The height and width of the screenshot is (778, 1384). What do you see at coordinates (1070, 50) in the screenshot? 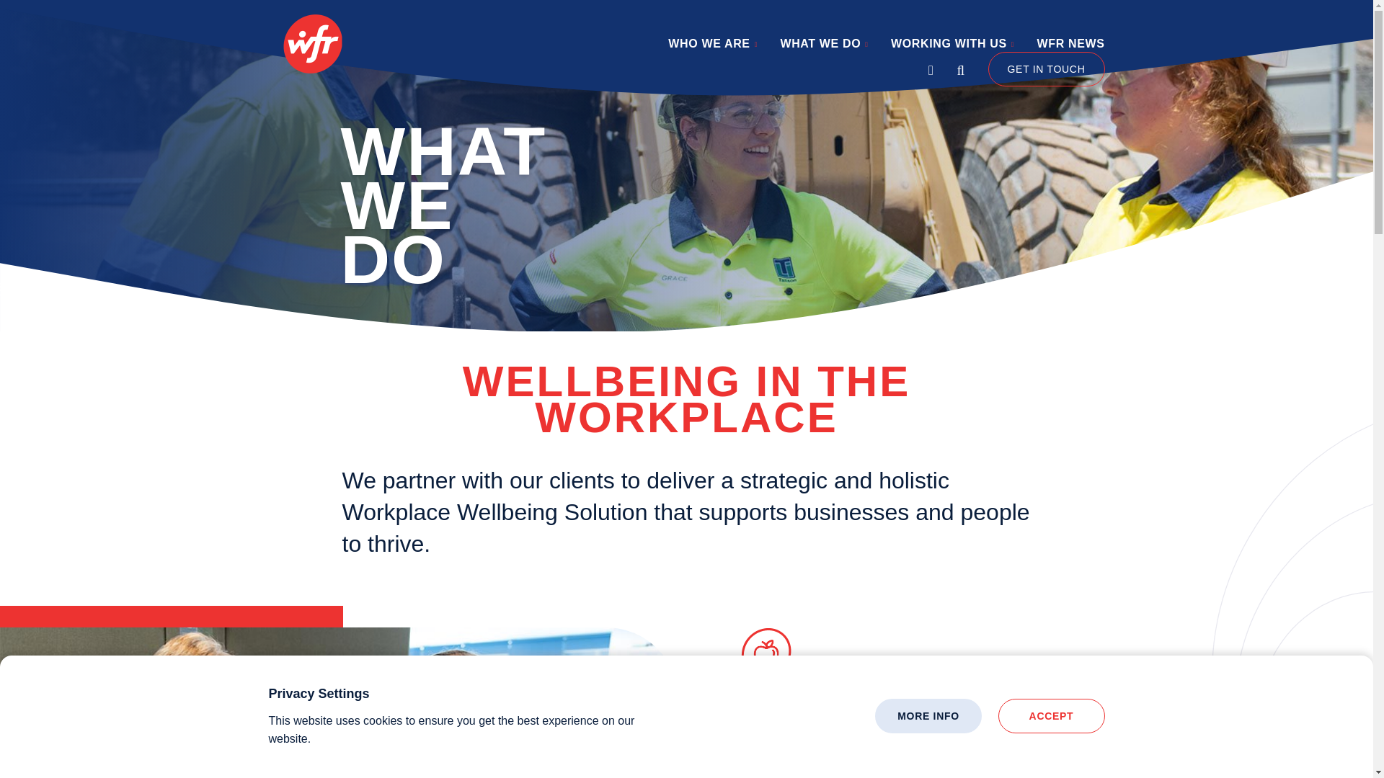
I see `WFR NEWS` at bounding box center [1070, 50].